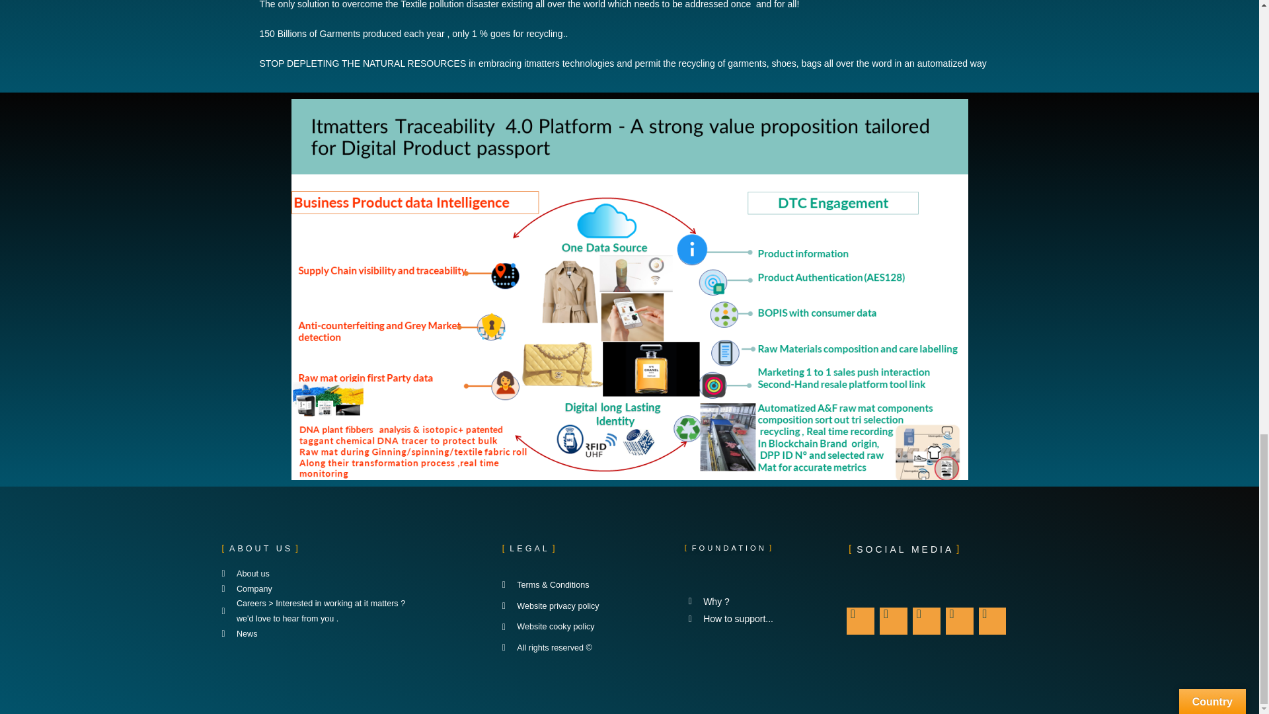  Describe the element at coordinates (744, 619) in the screenshot. I see `How to support...` at that location.